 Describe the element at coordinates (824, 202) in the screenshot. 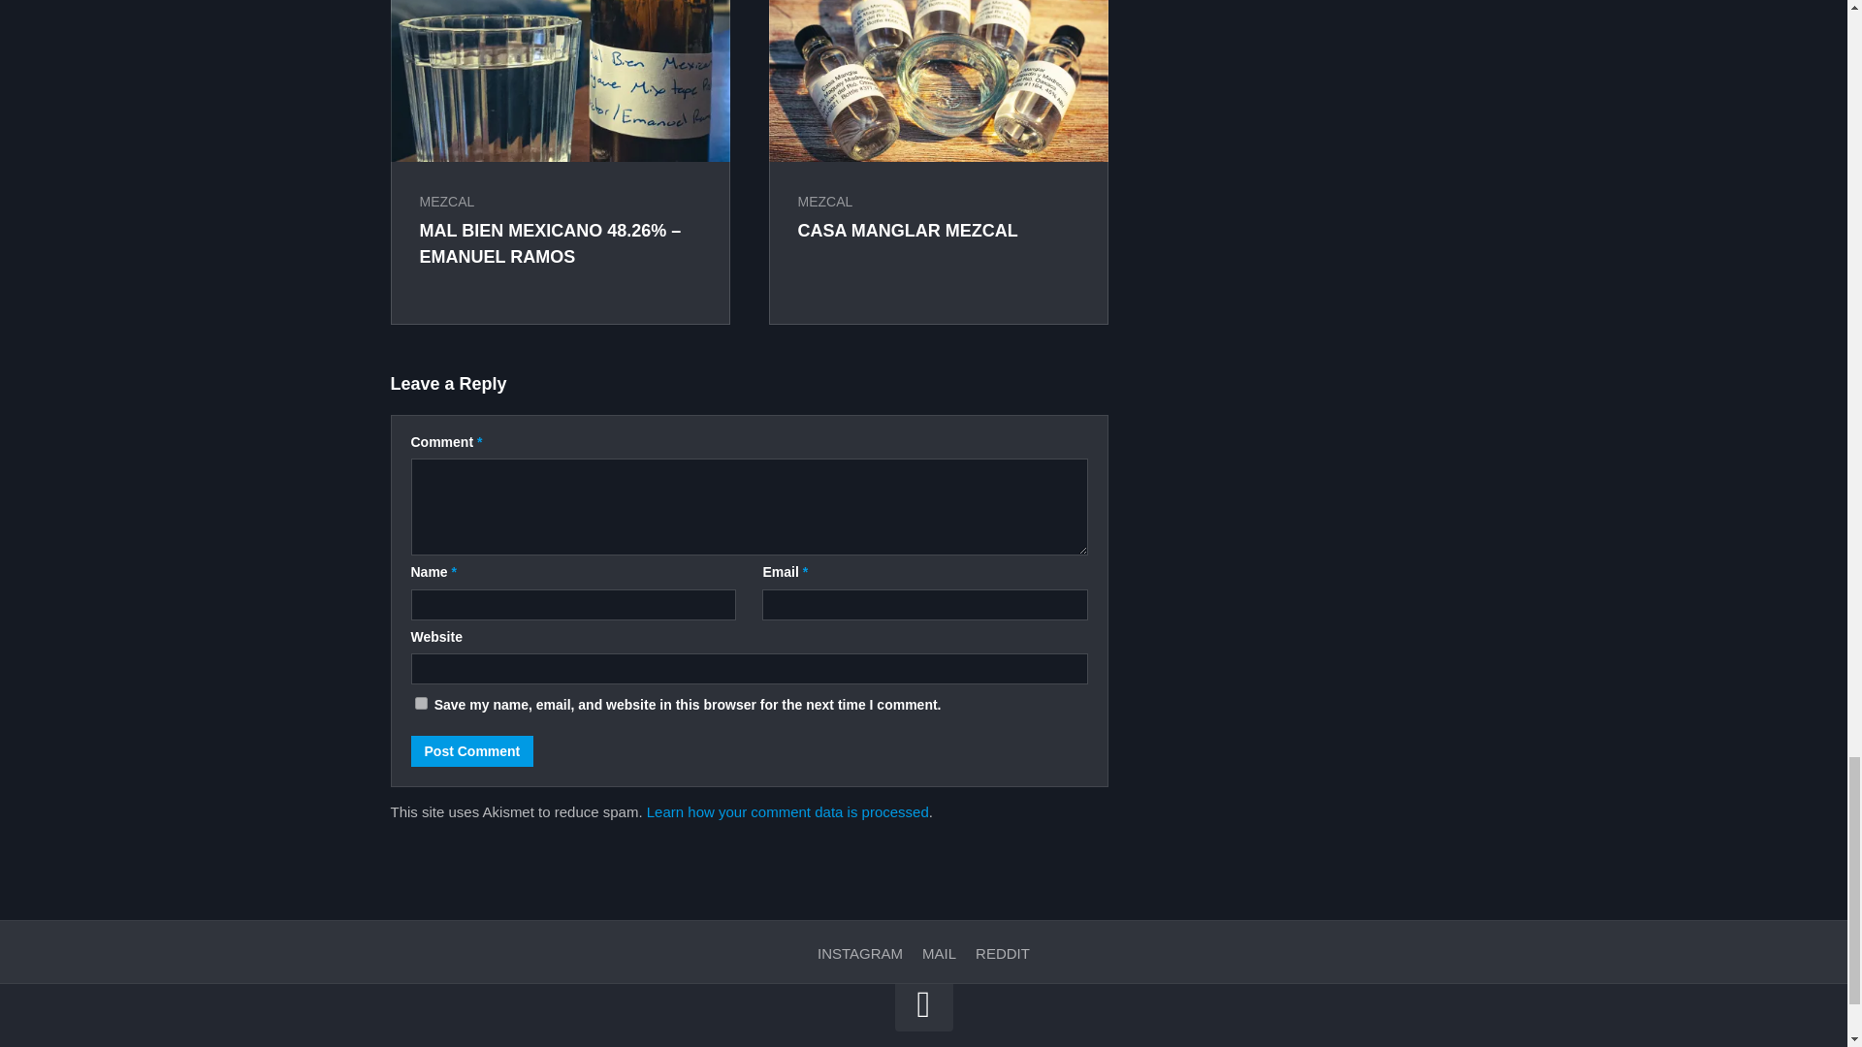

I see `MEZCAL` at that location.